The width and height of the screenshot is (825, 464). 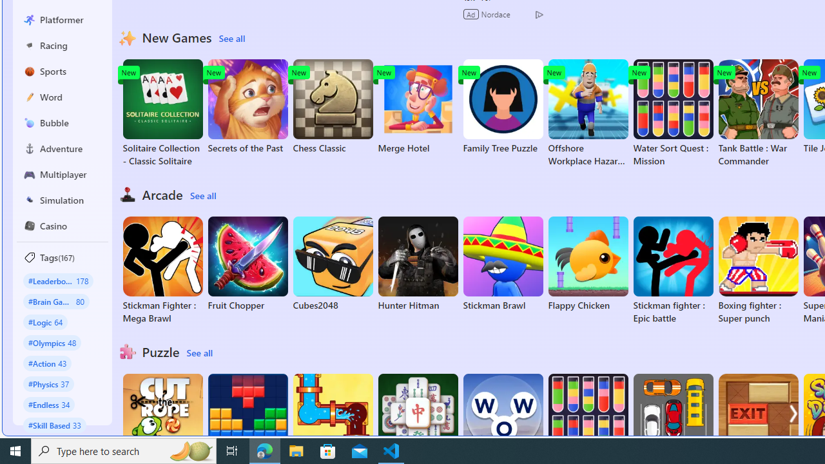 What do you see at coordinates (58, 280) in the screenshot?
I see `#Leaderboard 178` at bounding box center [58, 280].